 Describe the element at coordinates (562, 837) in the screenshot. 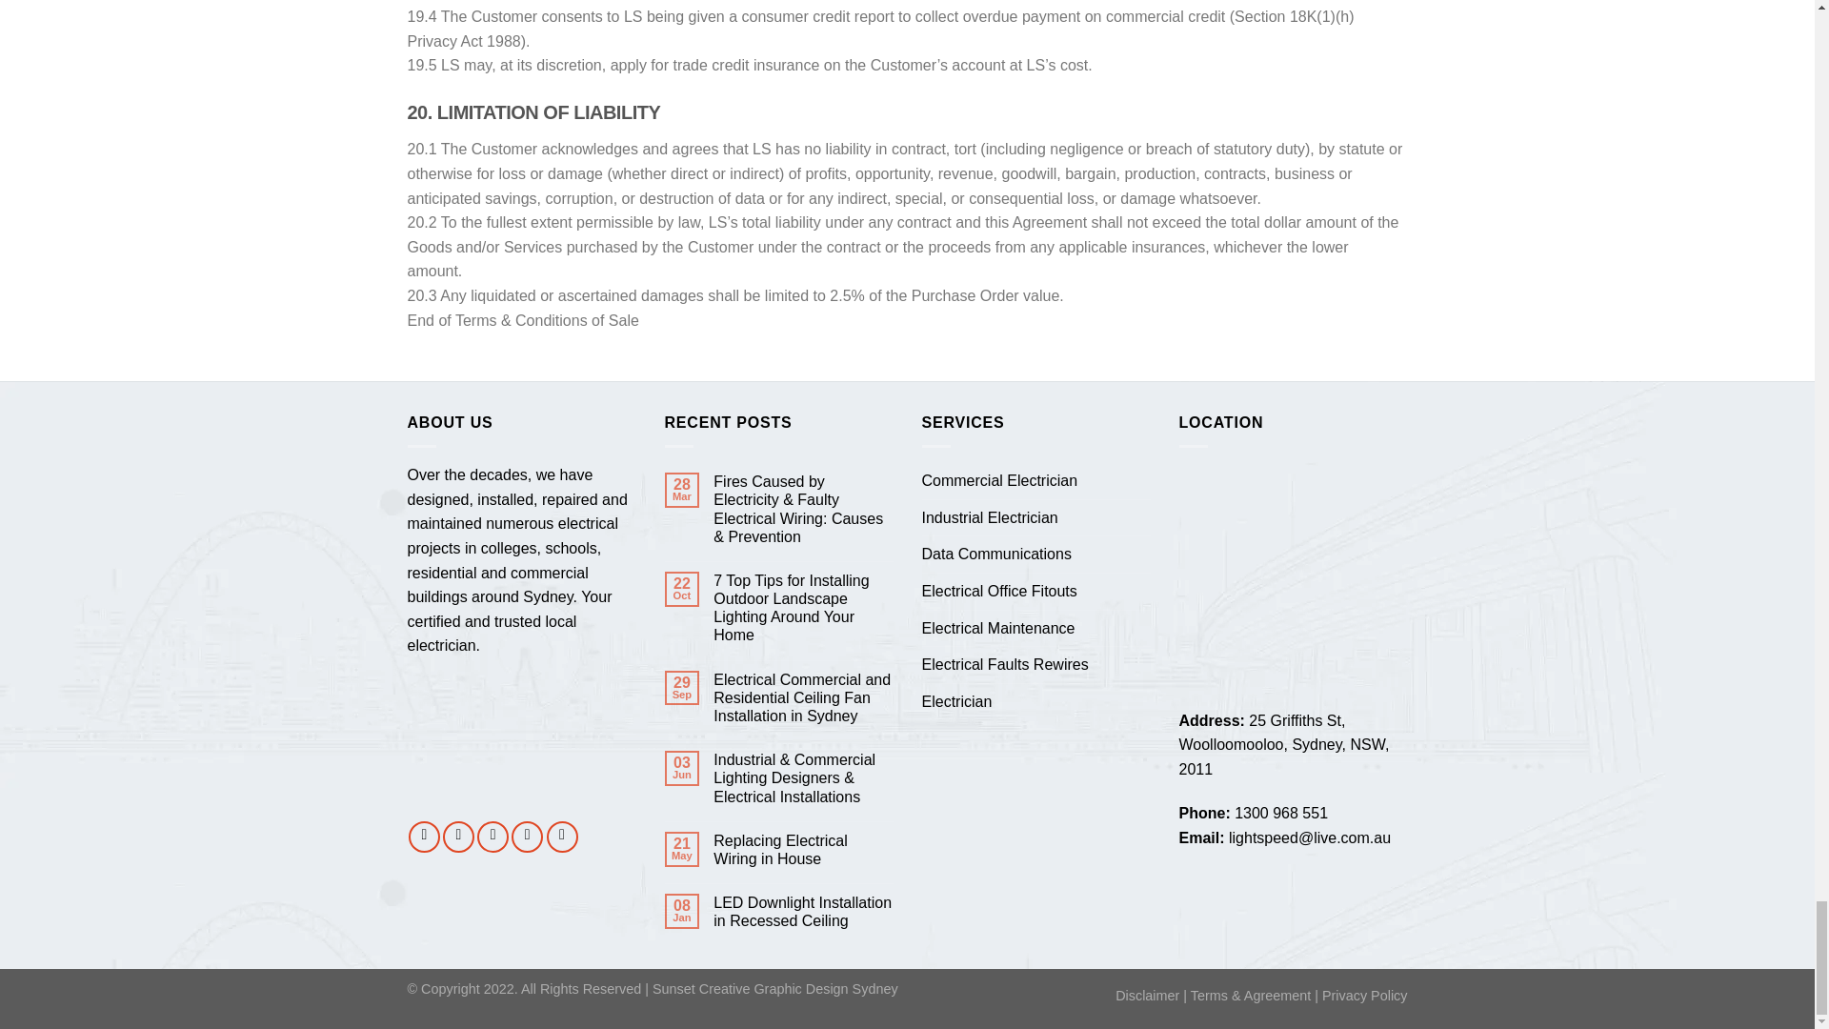

I see `Share on LinkedIn` at that location.